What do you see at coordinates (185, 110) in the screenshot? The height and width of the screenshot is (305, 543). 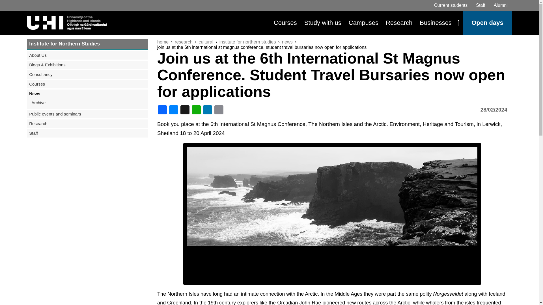 I see `Share via X` at bounding box center [185, 110].